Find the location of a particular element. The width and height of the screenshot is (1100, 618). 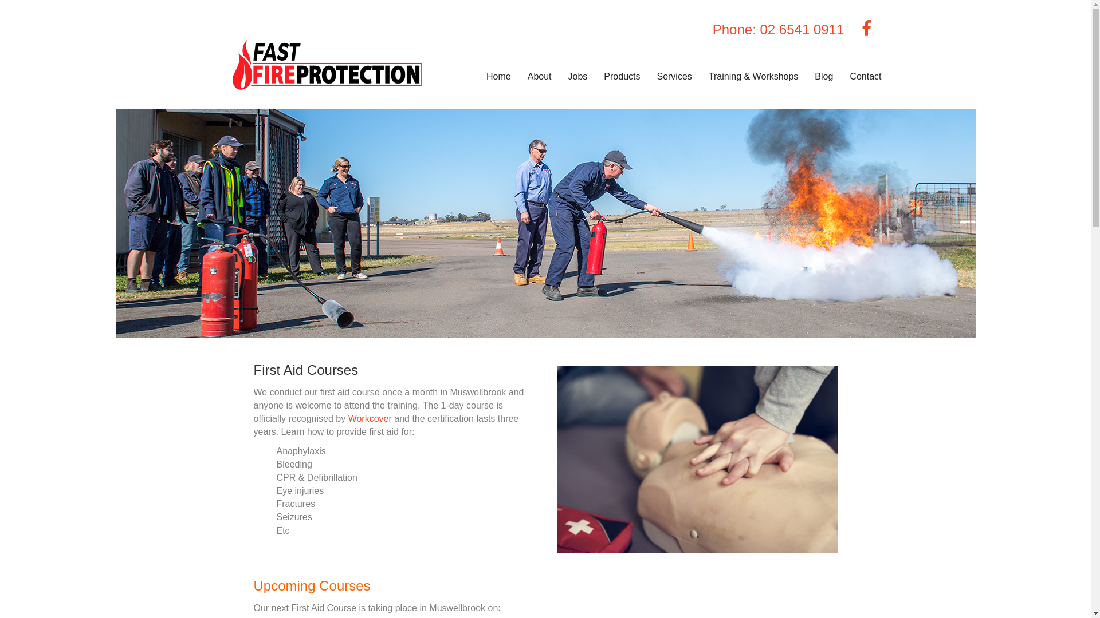

FINAL LOGO_UPDATED is located at coordinates (327, 65).